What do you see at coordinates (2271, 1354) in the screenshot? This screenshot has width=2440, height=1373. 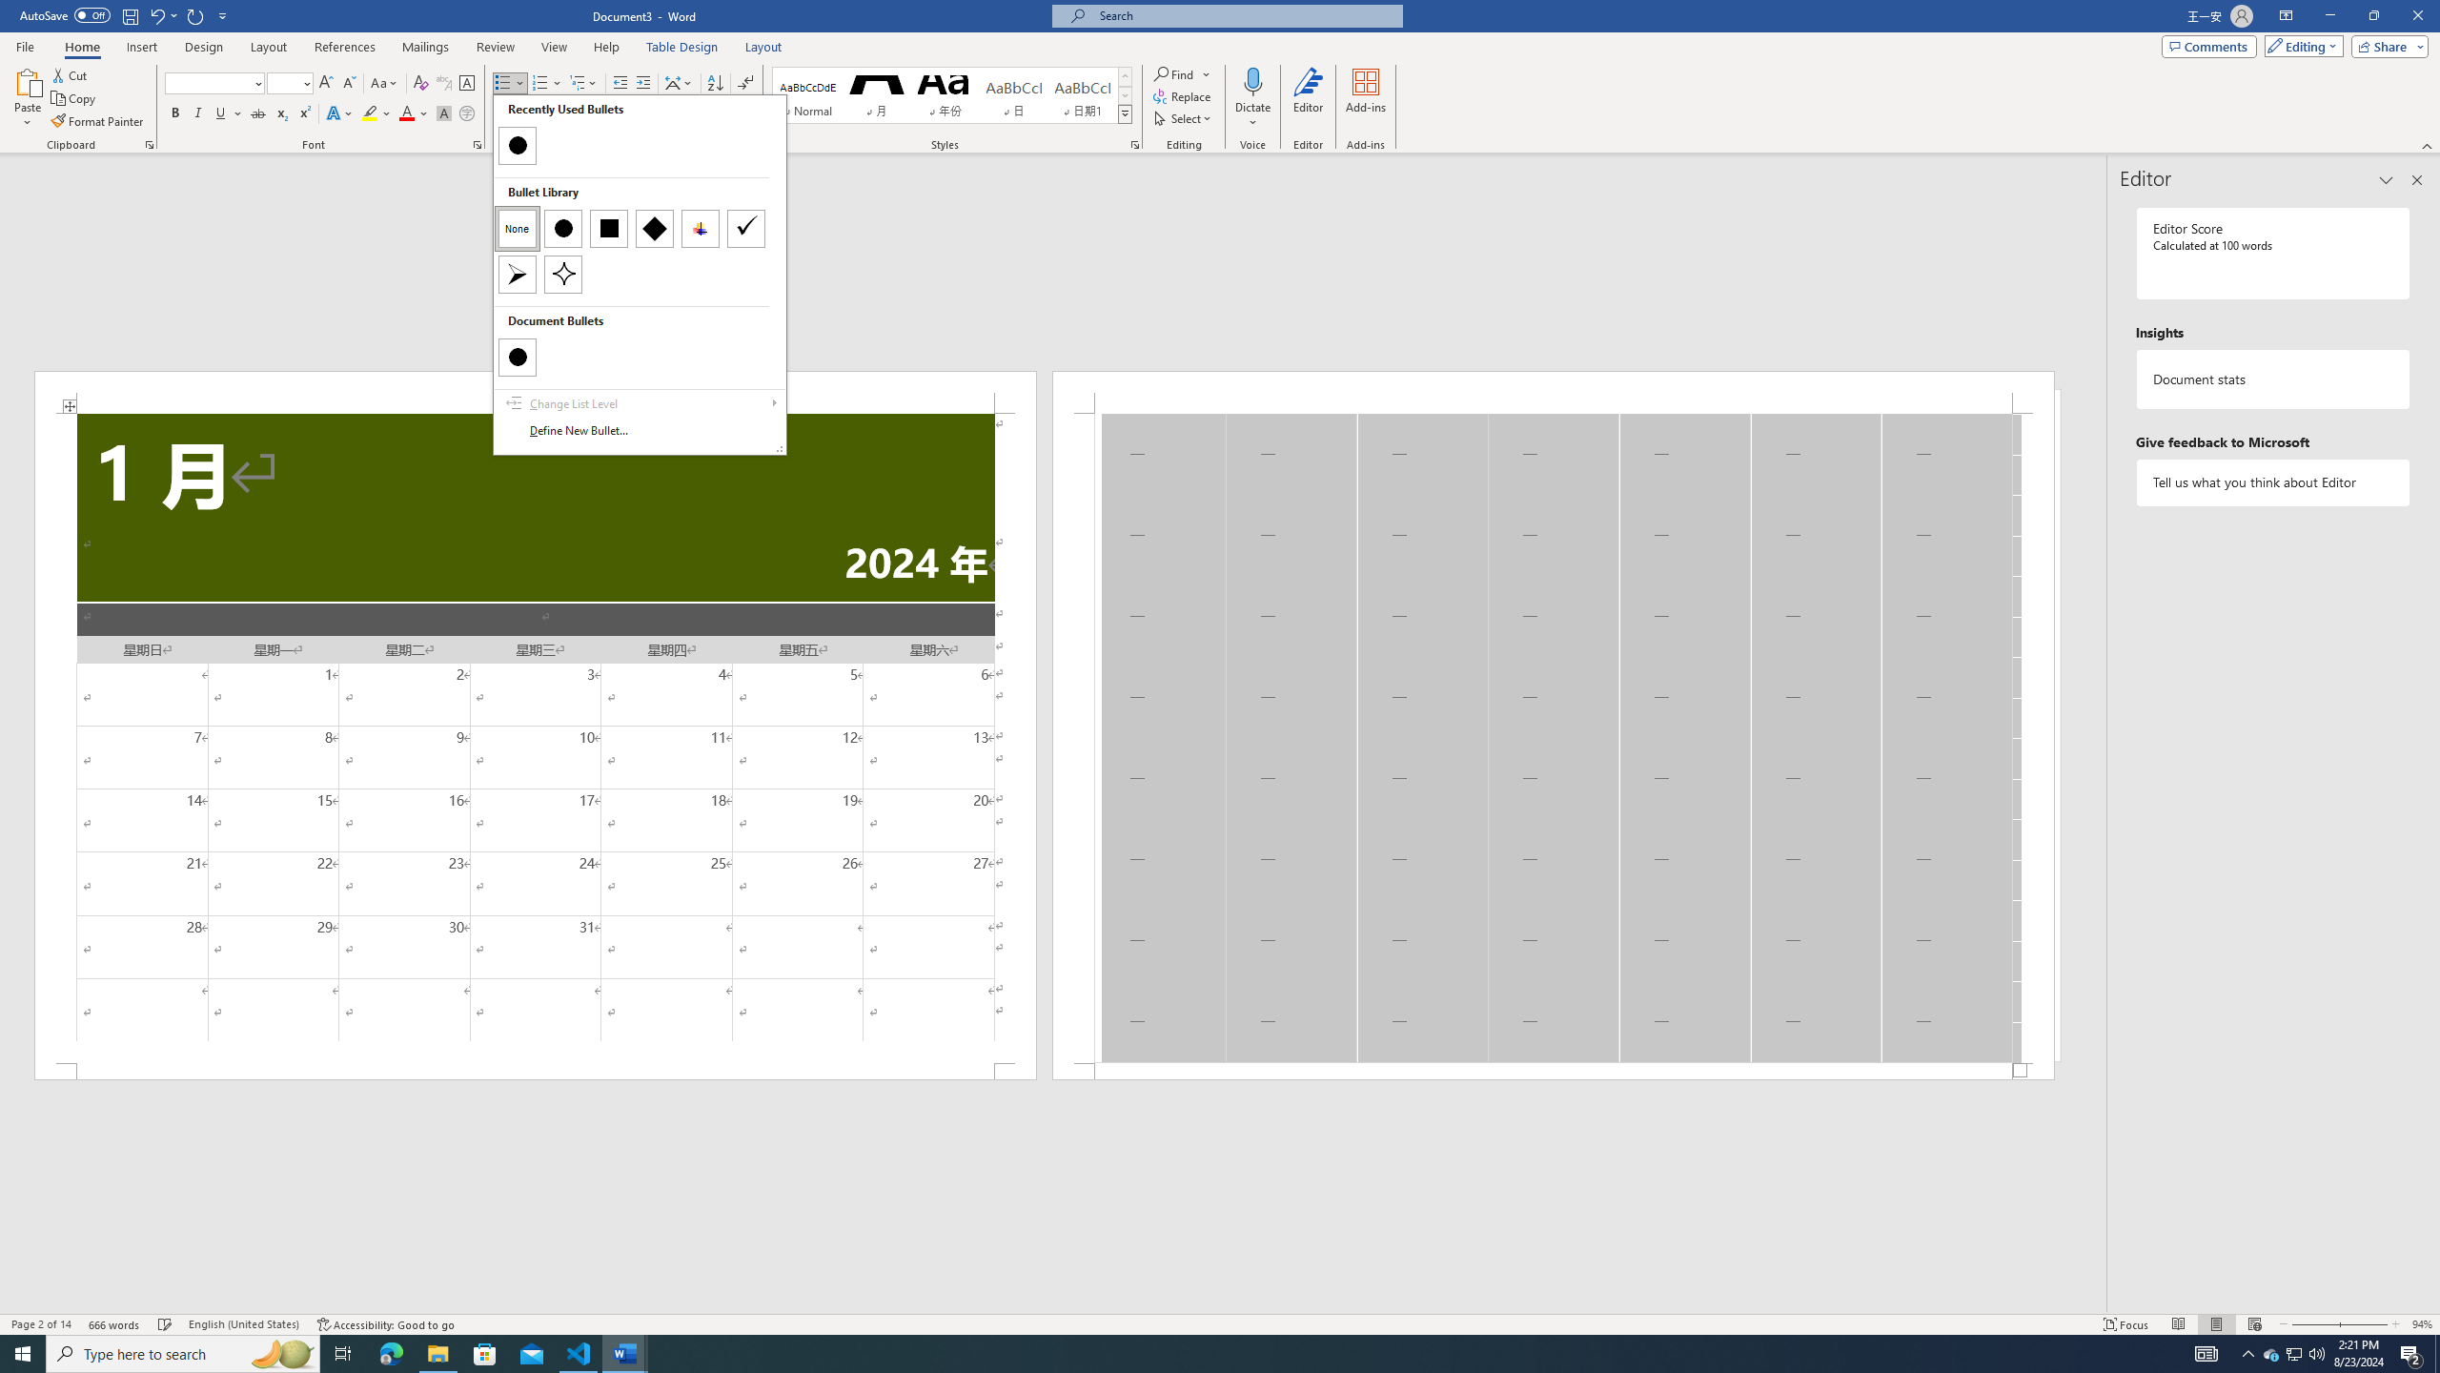 I see `Format Painter` at bounding box center [2271, 1354].